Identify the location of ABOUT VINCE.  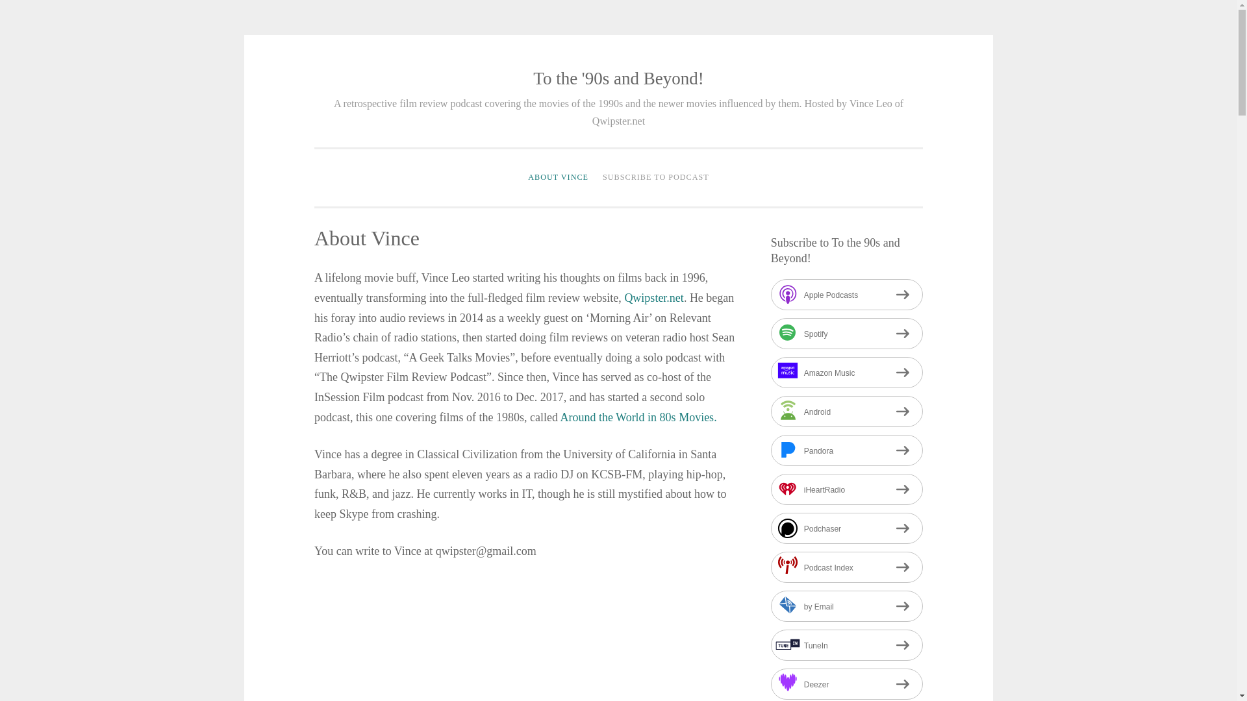
(559, 177).